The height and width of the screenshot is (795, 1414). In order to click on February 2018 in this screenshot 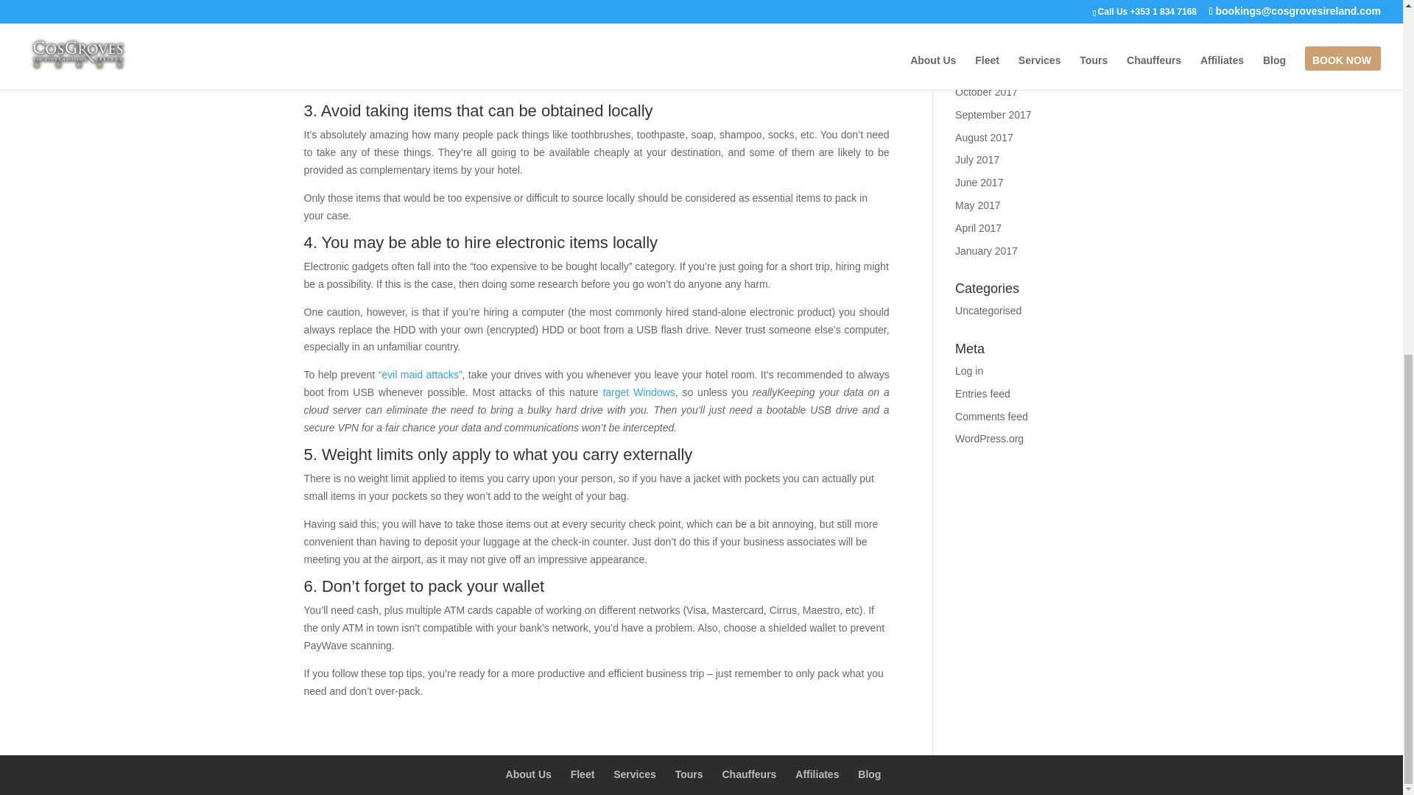, I will do `click(988, 3)`.